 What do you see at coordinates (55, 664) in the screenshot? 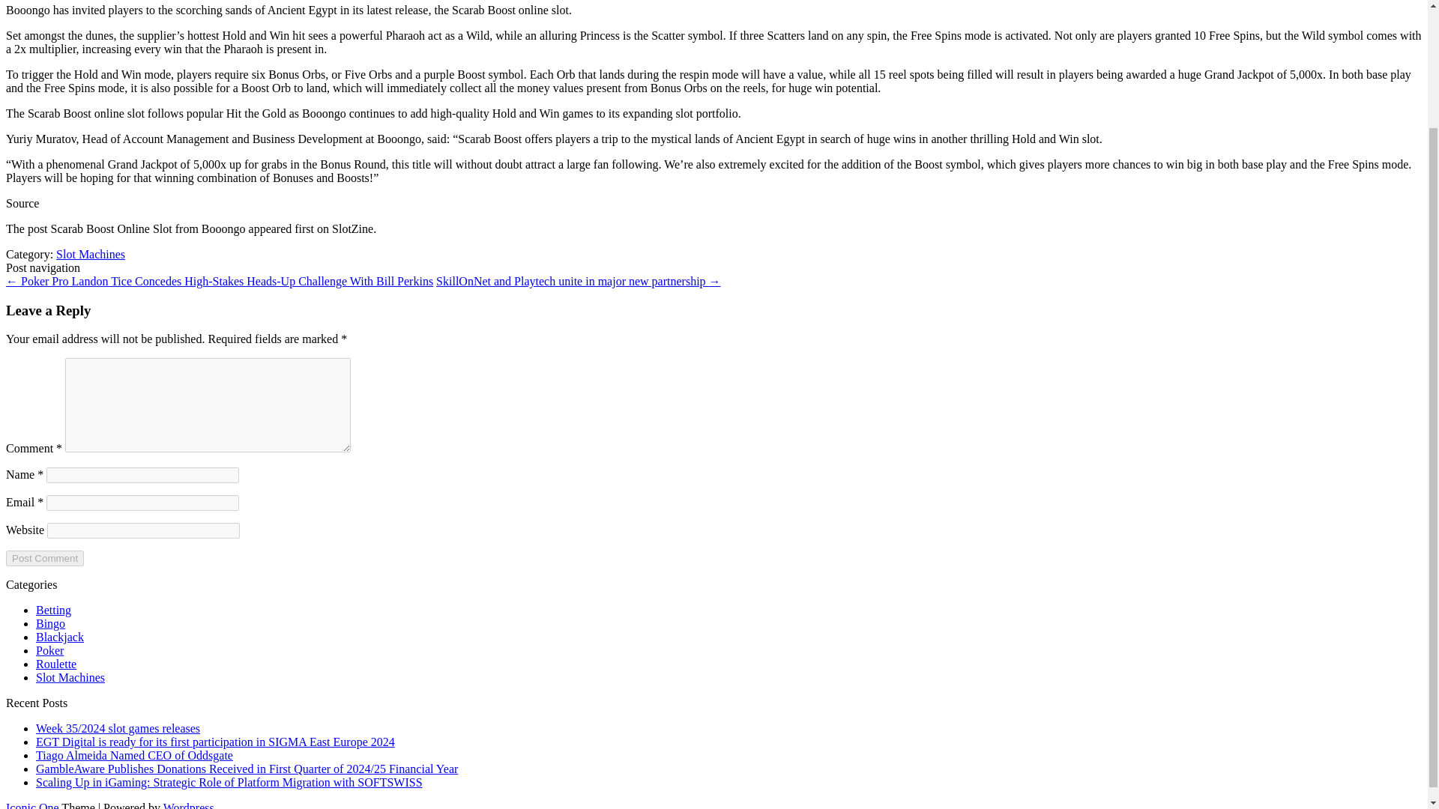
I see `Roulette` at bounding box center [55, 664].